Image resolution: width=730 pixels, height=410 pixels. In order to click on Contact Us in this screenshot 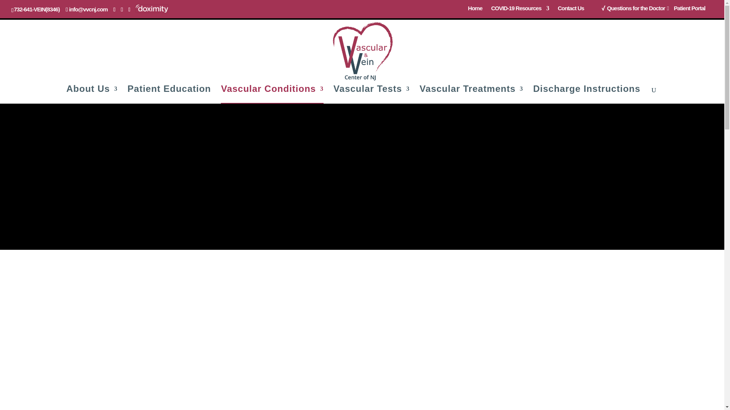, I will do `click(571, 11)`.